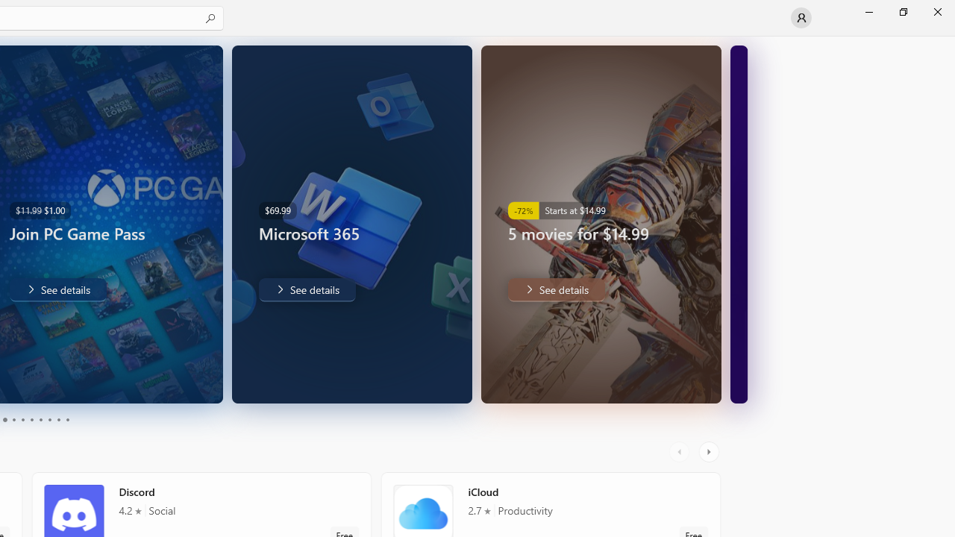 The width and height of the screenshot is (955, 537). Describe the element at coordinates (13, 419) in the screenshot. I see `Page 4` at that location.